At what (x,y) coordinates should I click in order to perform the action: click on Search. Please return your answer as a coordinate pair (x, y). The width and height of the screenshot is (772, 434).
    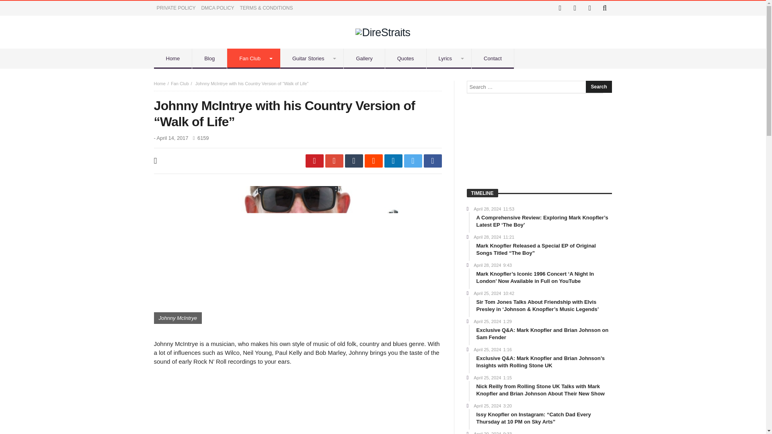
    Looking at the image, I should click on (598, 87).